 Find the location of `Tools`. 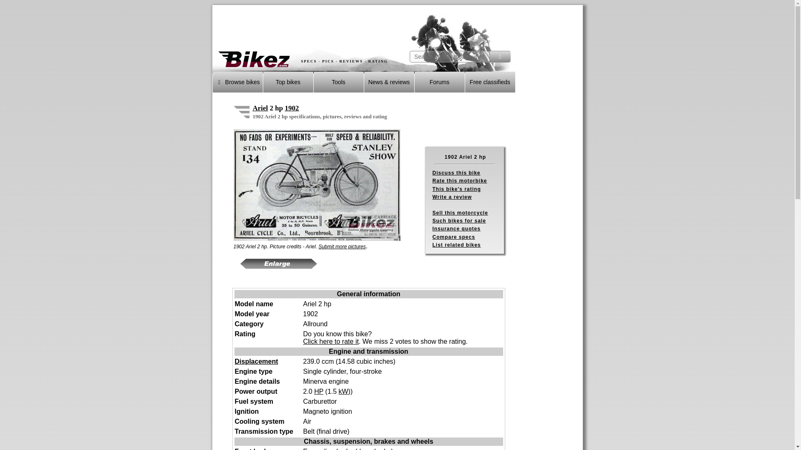

Tools is located at coordinates (339, 82).